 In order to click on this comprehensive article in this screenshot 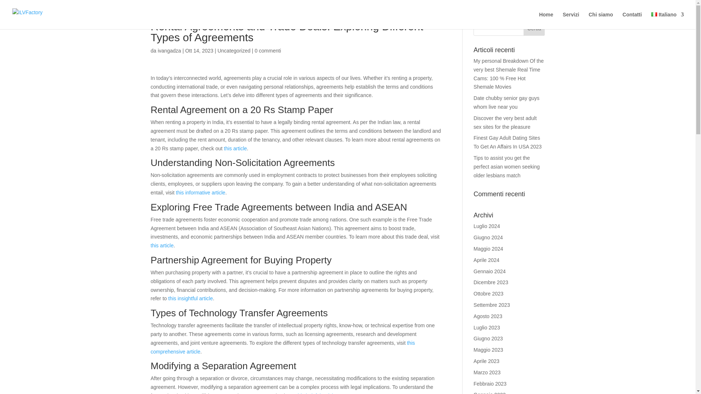, I will do `click(283, 347)`.